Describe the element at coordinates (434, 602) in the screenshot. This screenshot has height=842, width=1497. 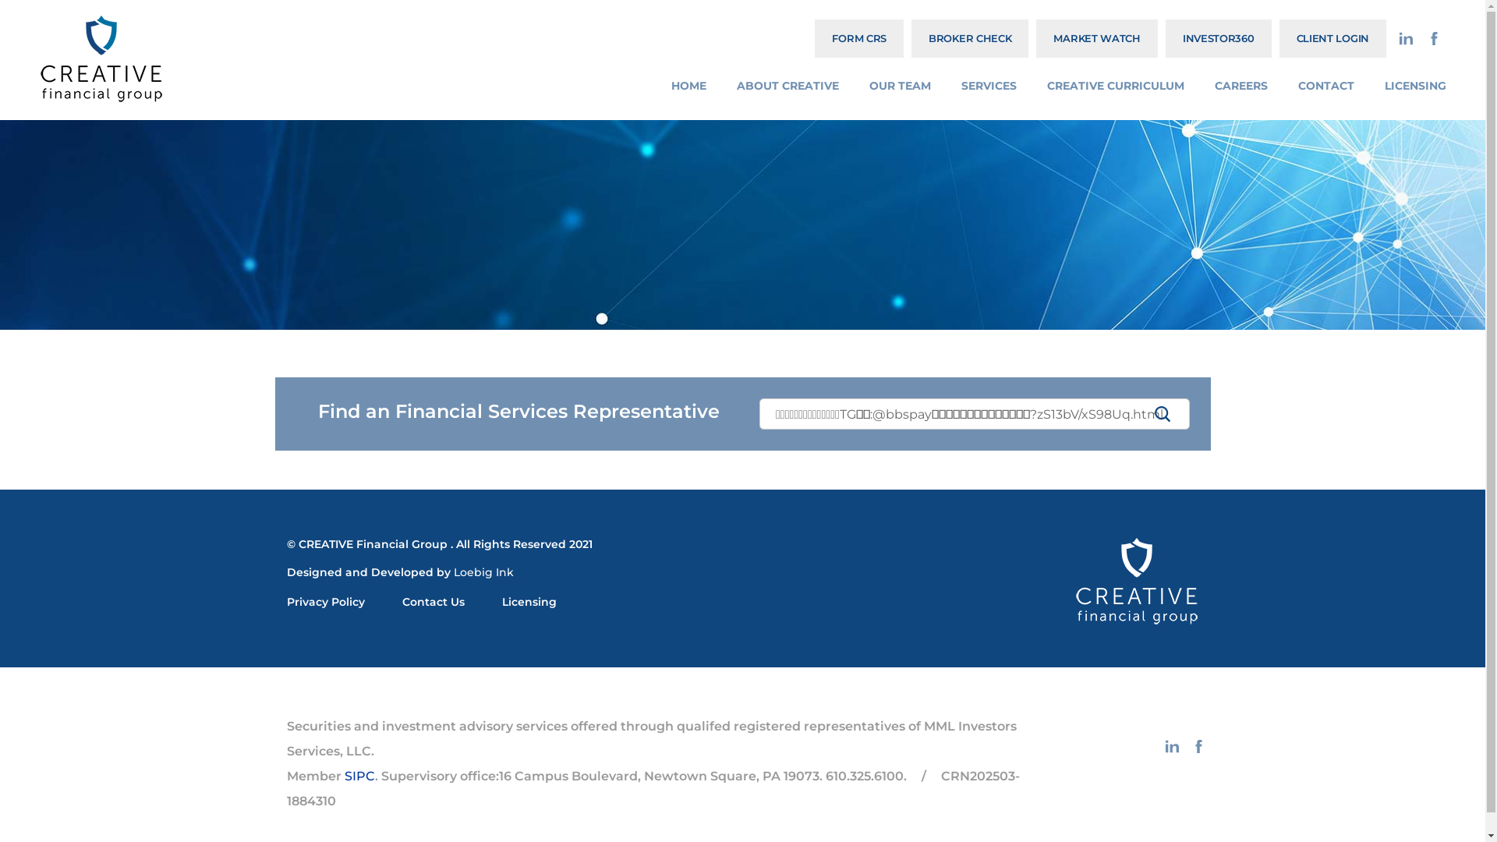
I see `Contact Us` at that location.